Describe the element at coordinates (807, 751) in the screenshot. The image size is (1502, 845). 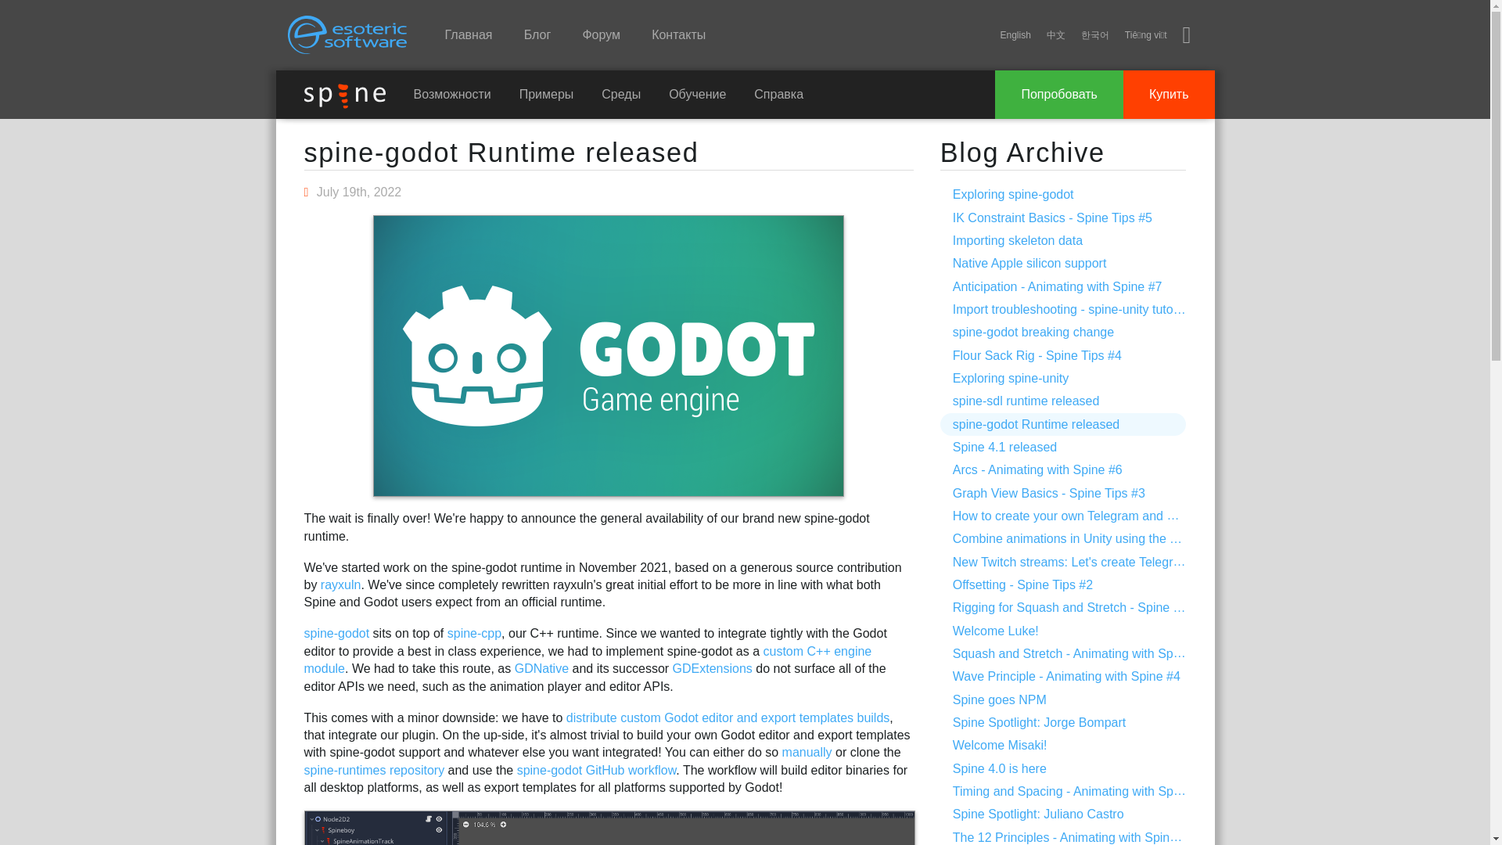
I see `manually` at that location.